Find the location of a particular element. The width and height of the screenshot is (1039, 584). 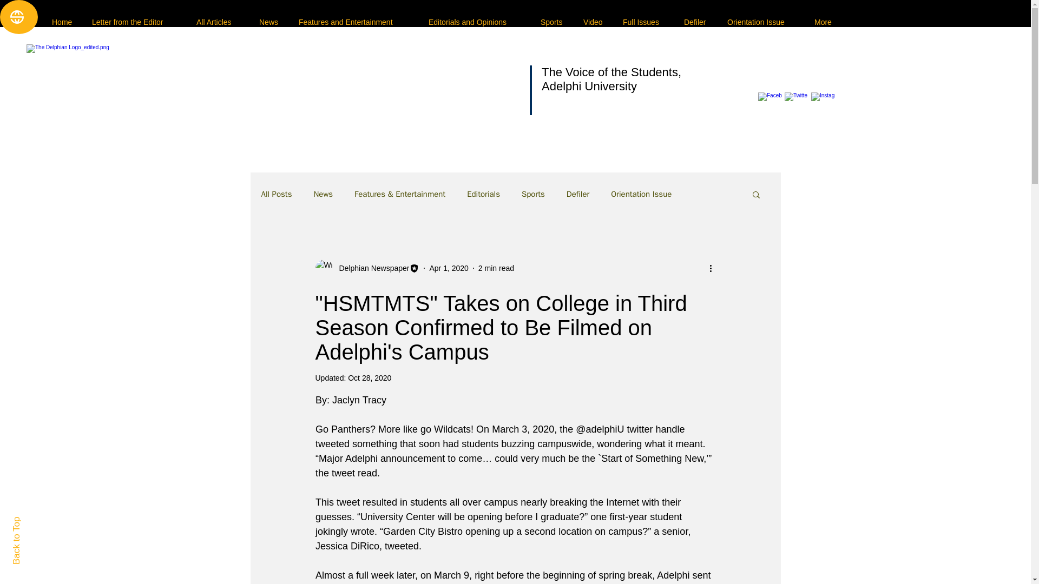

2 min read is located at coordinates (496, 268).